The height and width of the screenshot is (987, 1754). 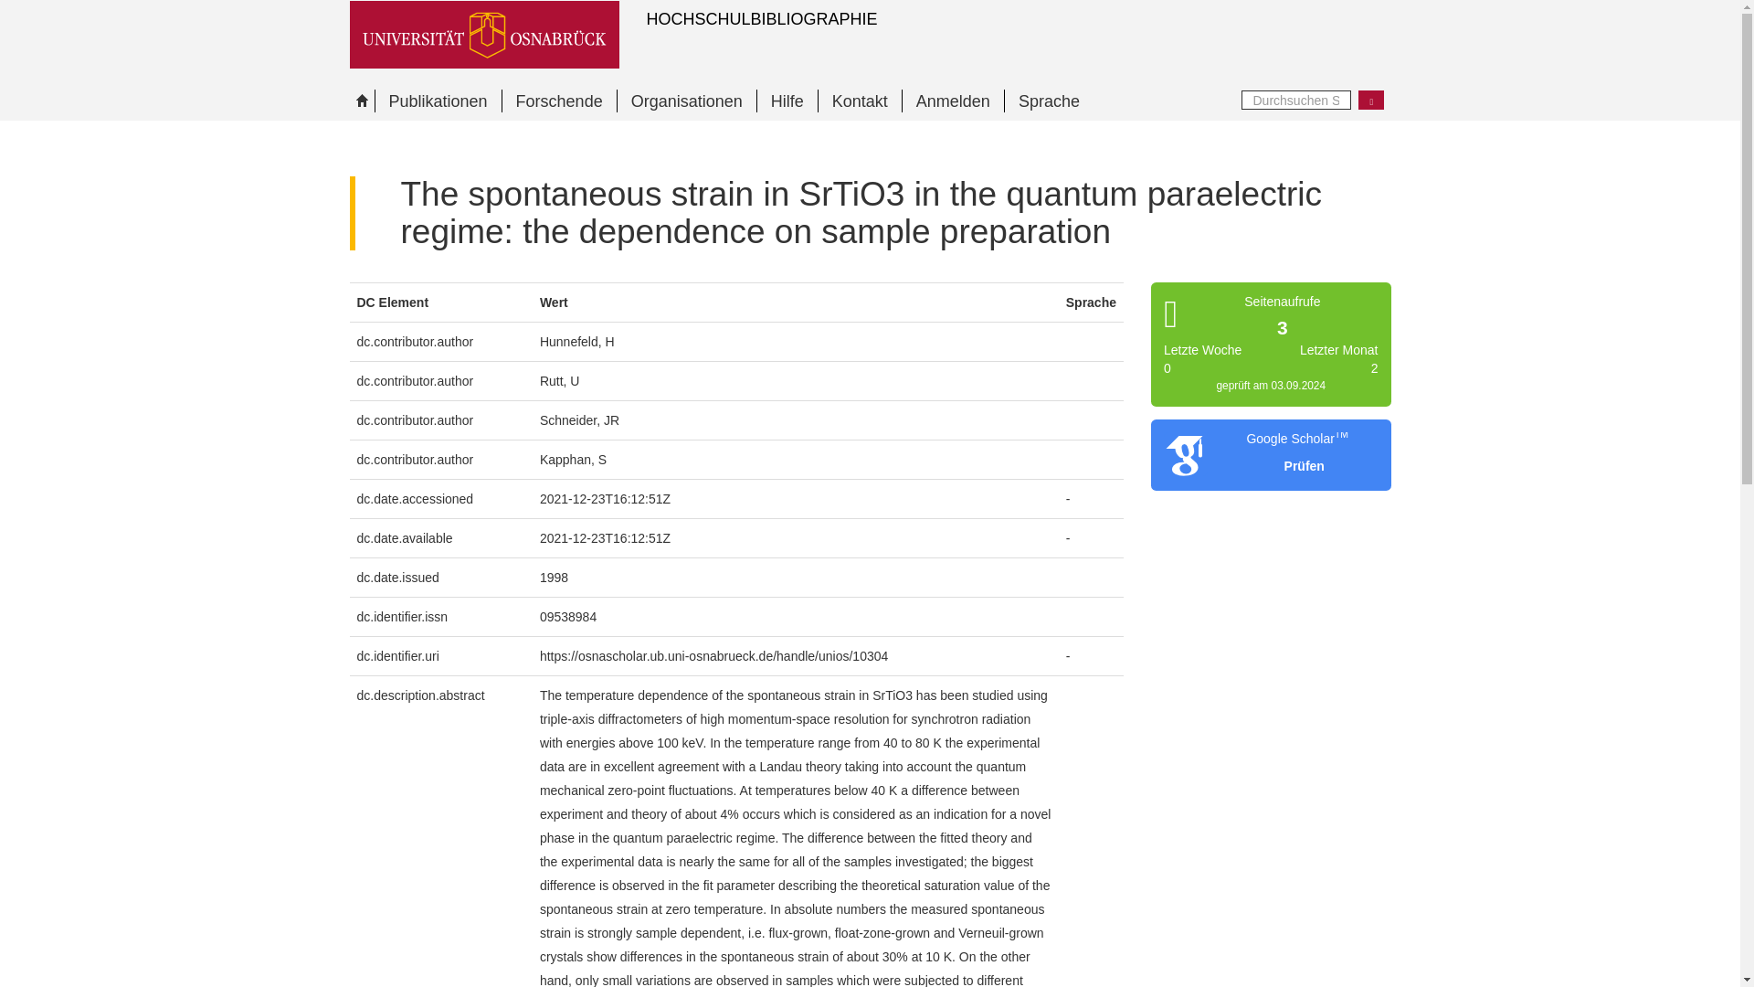 What do you see at coordinates (786, 101) in the screenshot?
I see `Hilfe` at bounding box center [786, 101].